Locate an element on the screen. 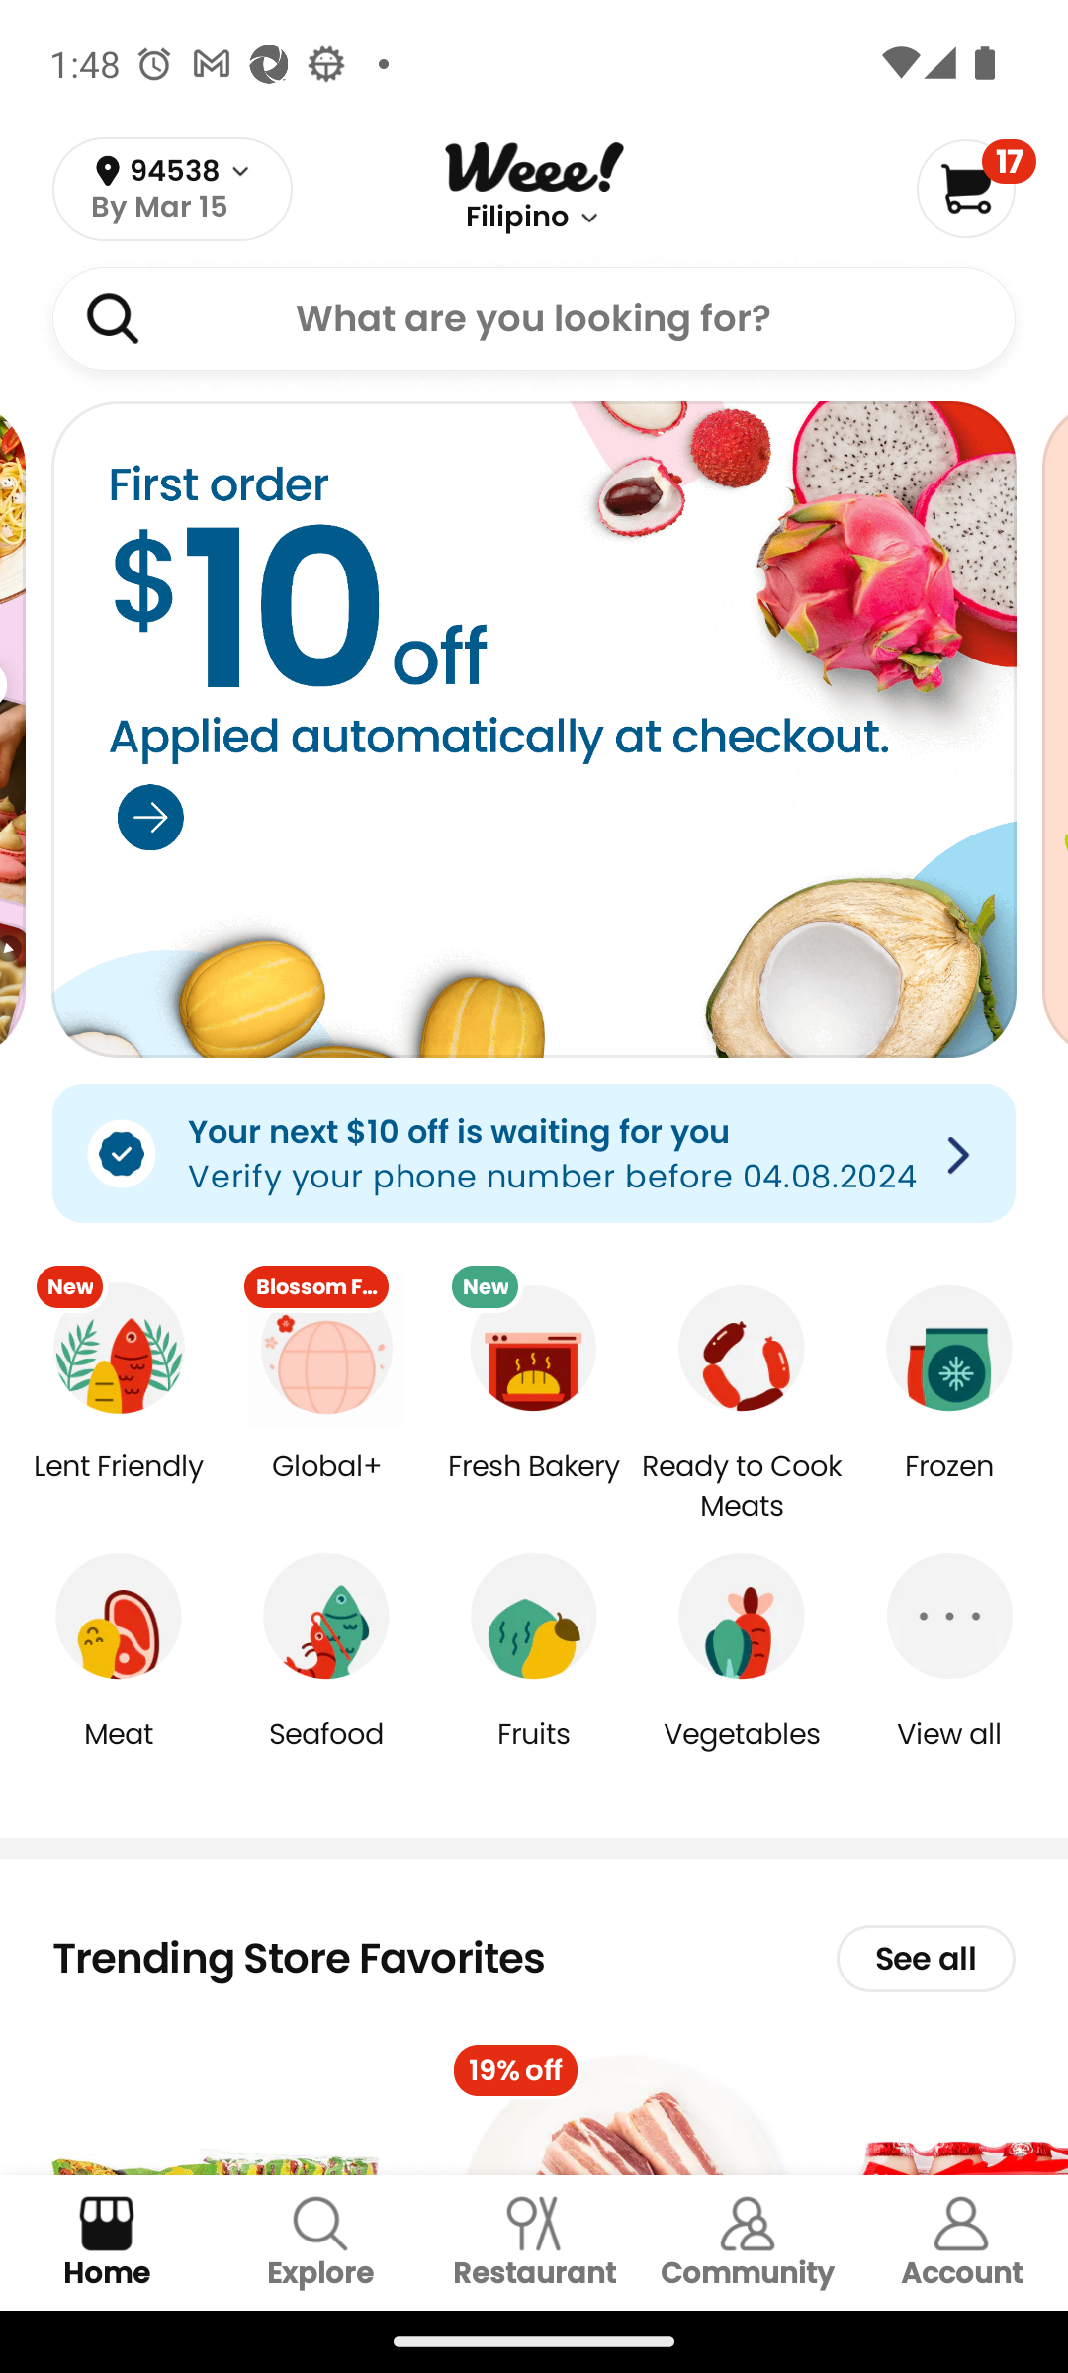 The image size is (1068, 2373). Vegetables is located at coordinates (742, 1754).